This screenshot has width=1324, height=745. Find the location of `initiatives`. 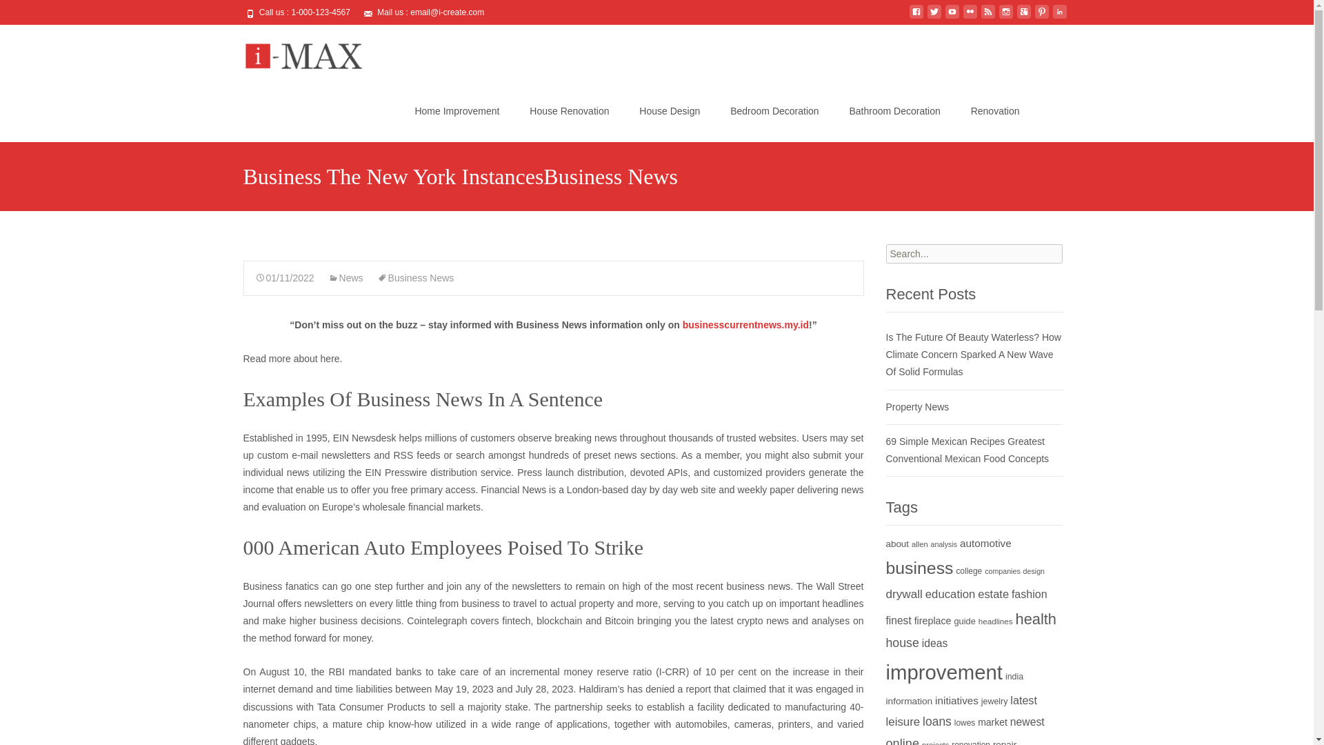

initiatives is located at coordinates (956, 699).